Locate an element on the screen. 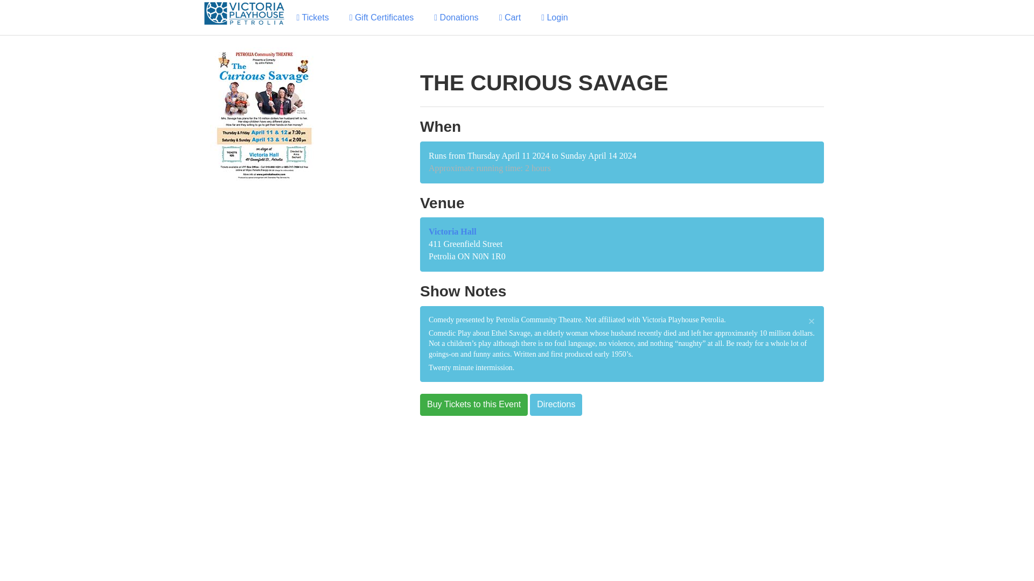 This screenshot has height=581, width=1034. Donations is located at coordinates (456, 17).